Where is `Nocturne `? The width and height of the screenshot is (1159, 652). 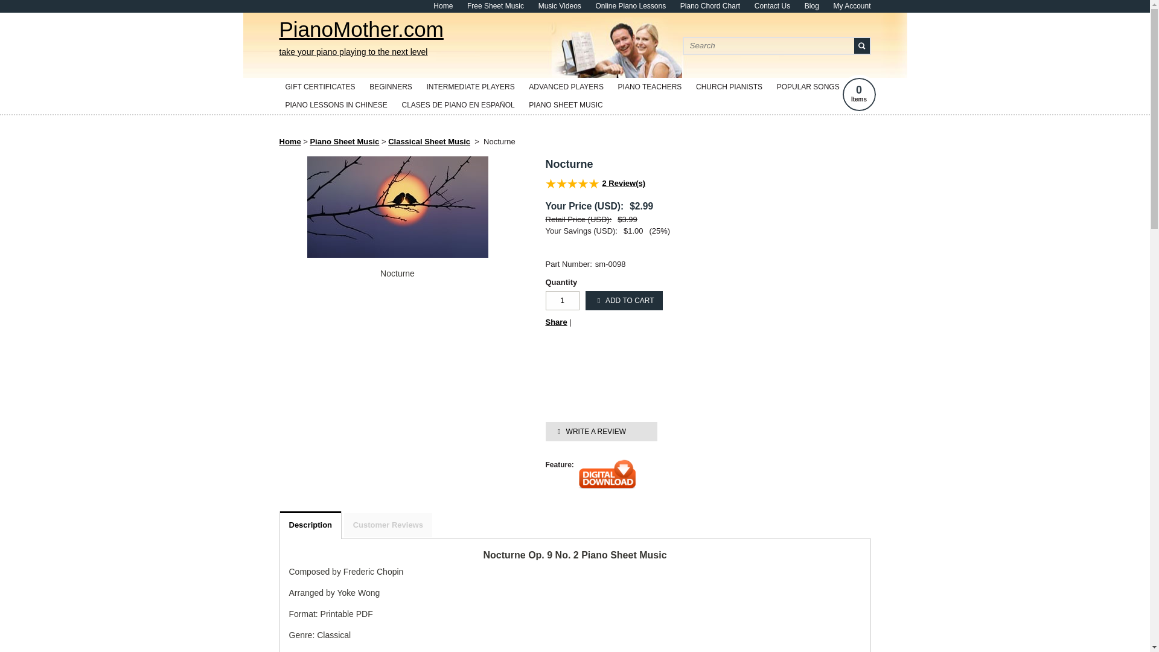
Nocturne  is located at coordinates (397, 273).